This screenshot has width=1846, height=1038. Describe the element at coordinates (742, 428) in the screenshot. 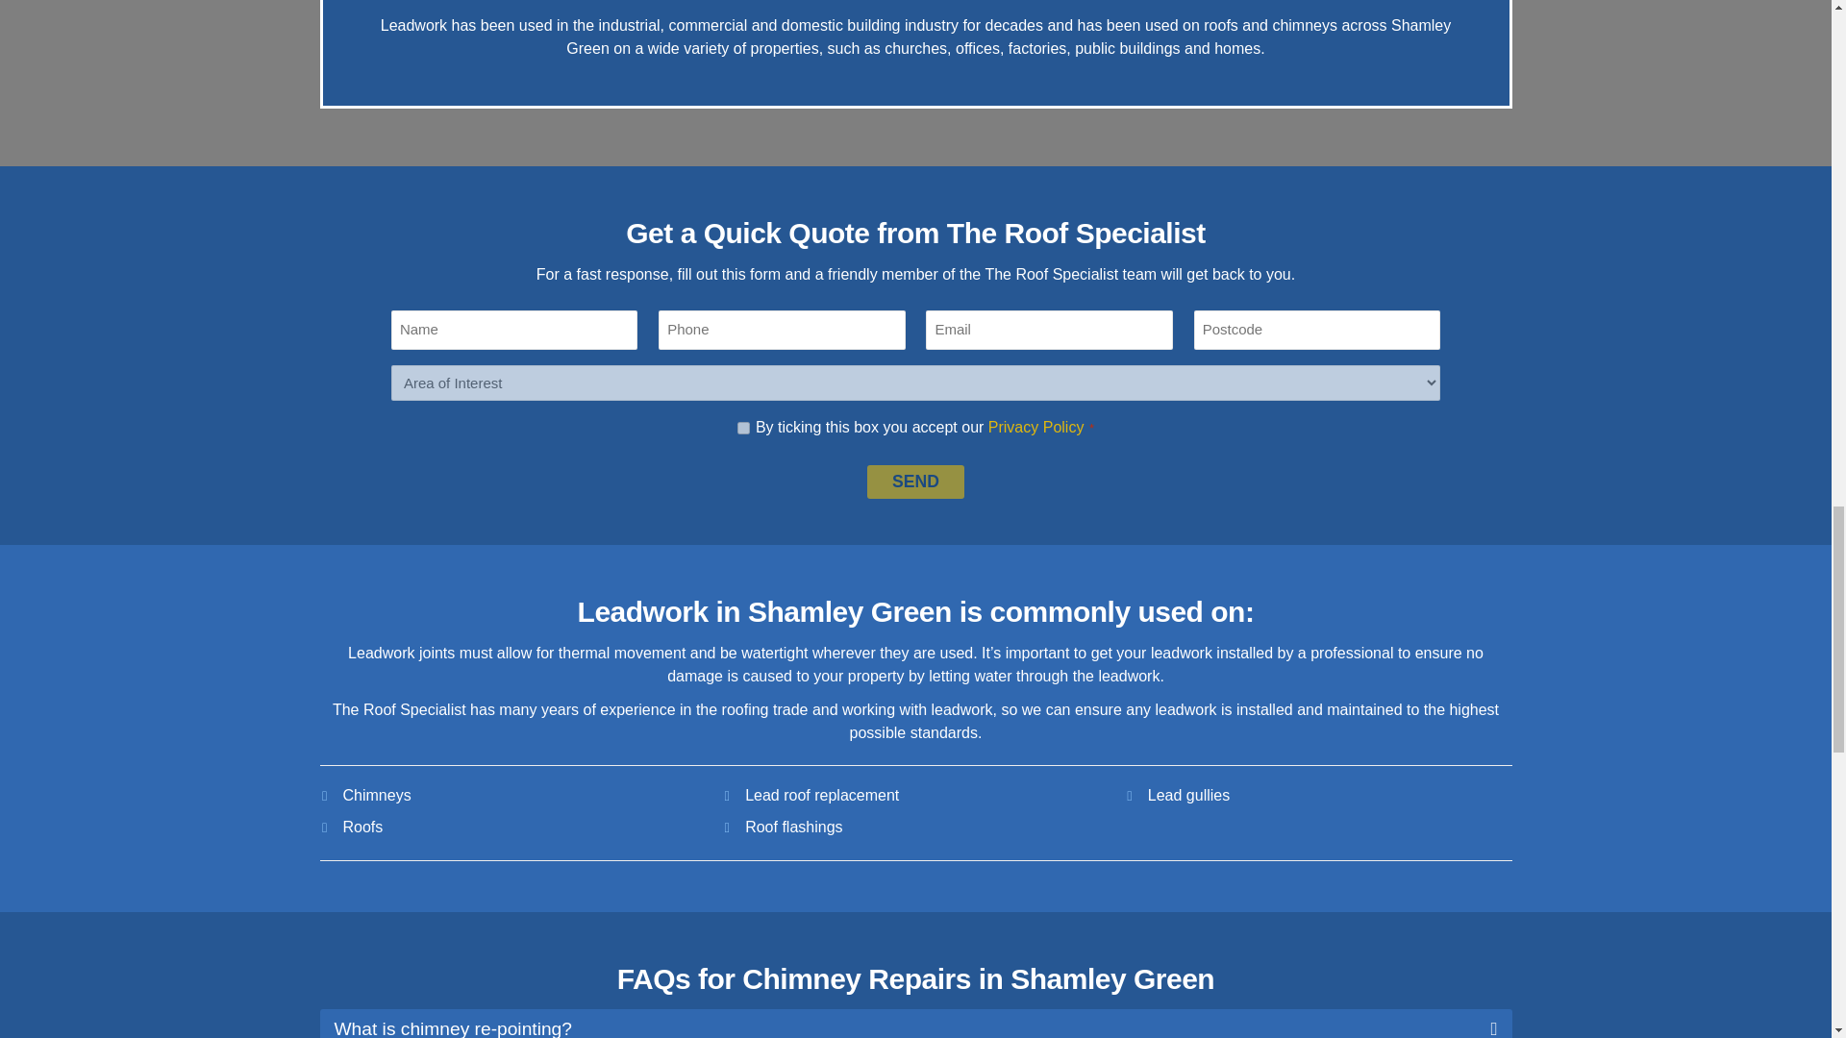

I see `1` at that location.